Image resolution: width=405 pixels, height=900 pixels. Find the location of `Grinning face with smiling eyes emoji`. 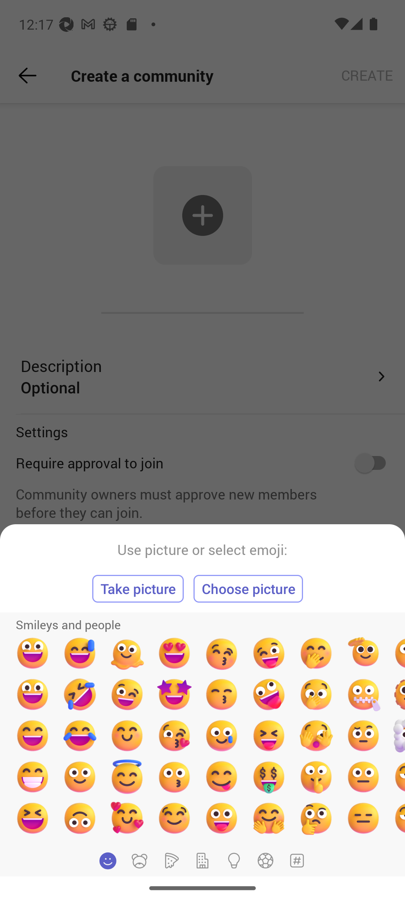

Grinning face with smiling eyes emoji is located at coordinates (32, 736).